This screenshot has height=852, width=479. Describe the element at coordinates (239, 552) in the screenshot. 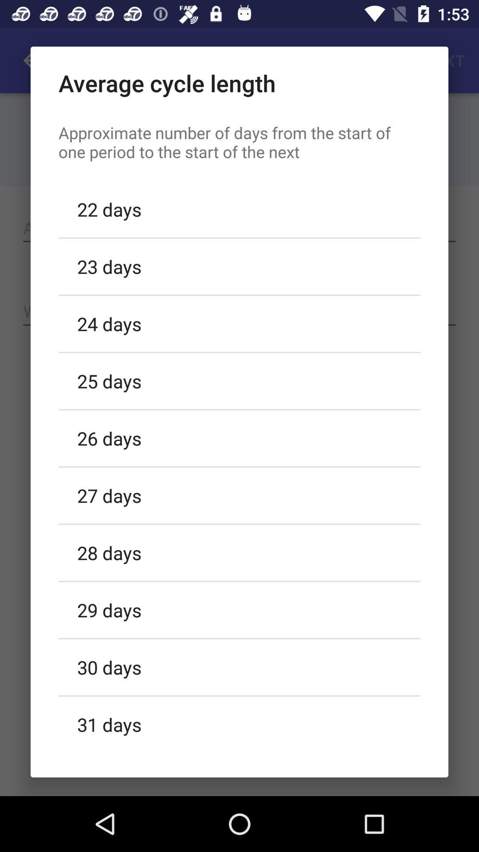

I see `flip until the 28 days icon` at that location.